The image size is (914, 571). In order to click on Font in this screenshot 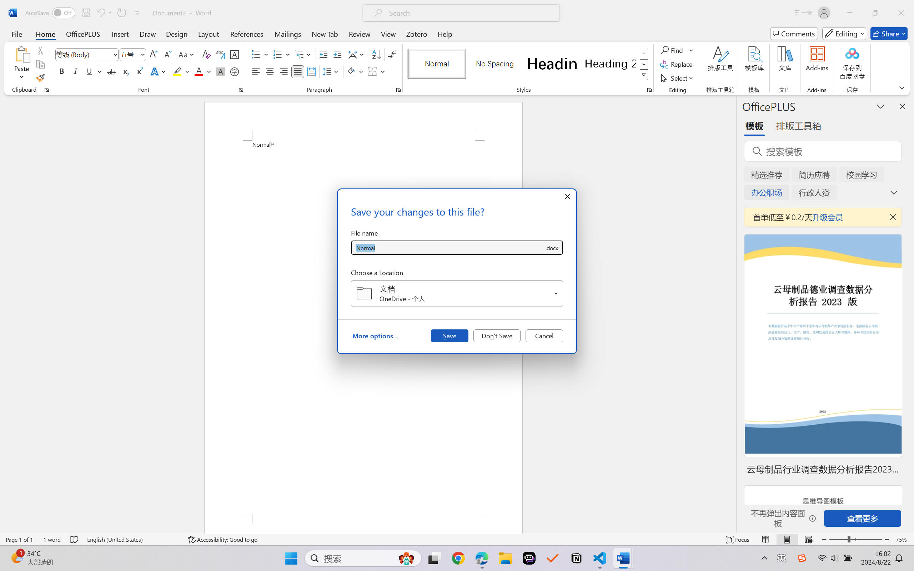, I will do `click(84, 54)`.